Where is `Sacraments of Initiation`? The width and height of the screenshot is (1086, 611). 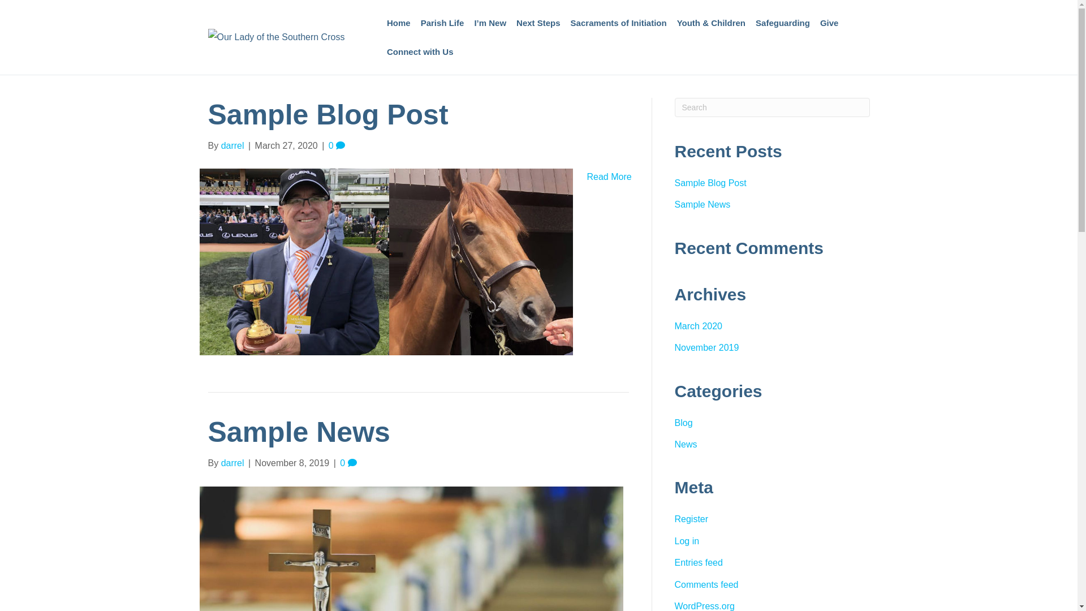 Sacraments of Initiation is located at coordinates (619, 23).